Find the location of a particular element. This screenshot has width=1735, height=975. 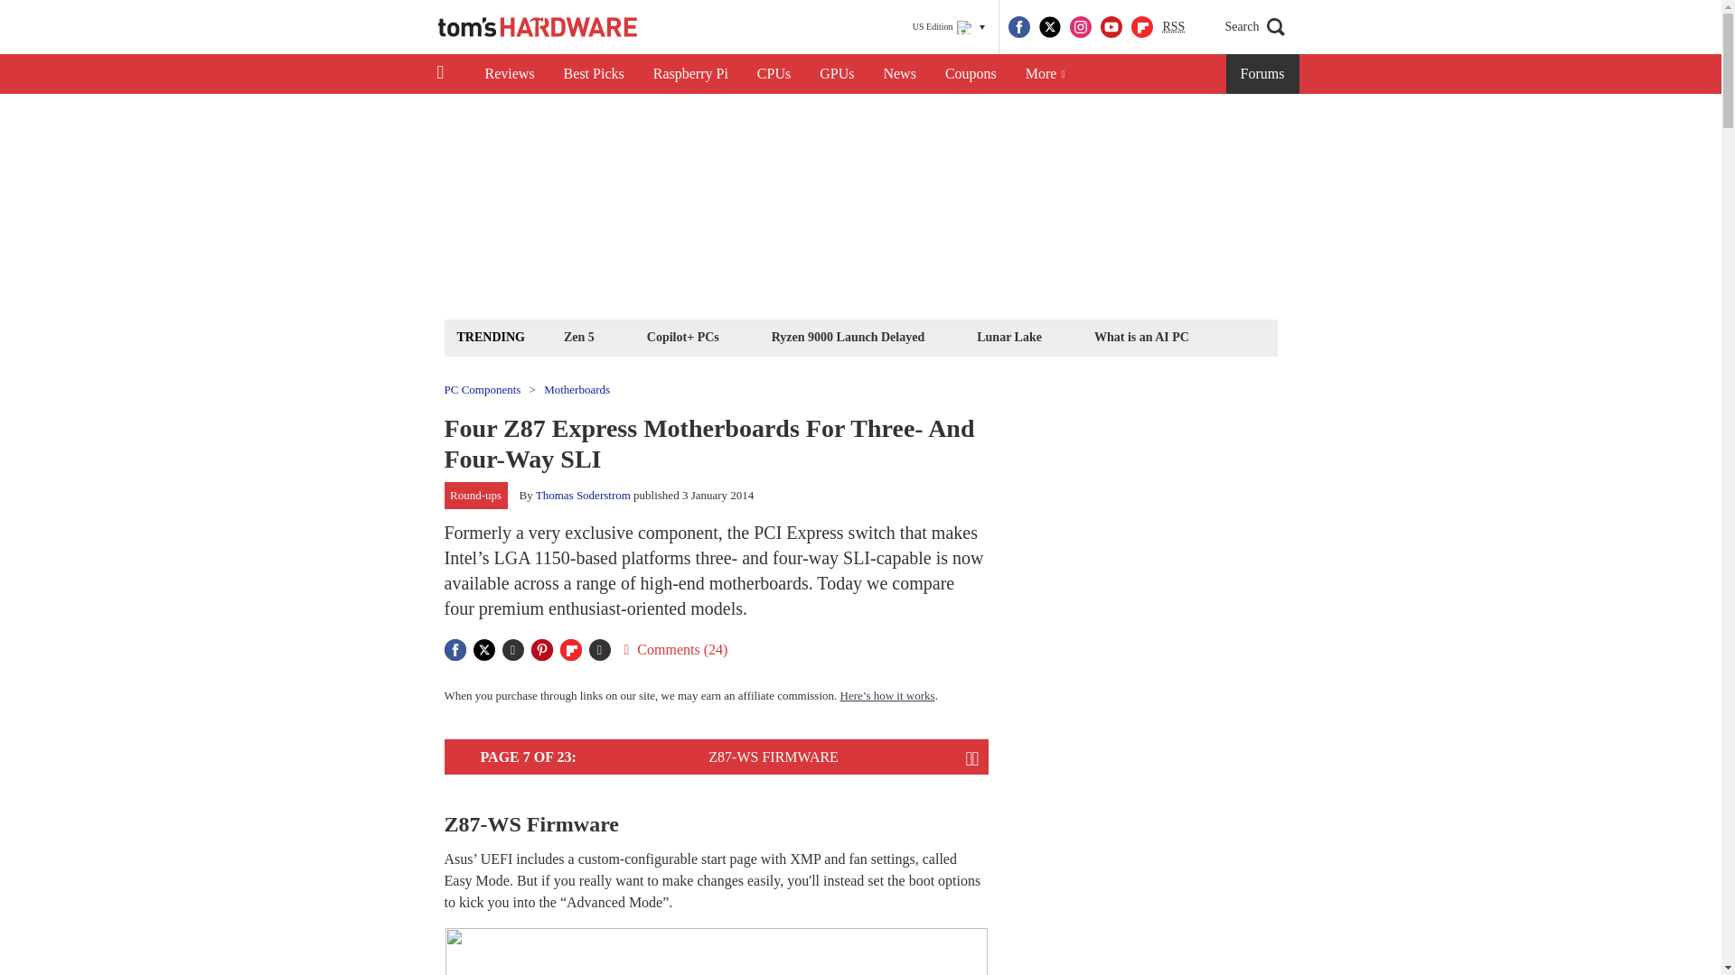

RSS is located at coordinates (1173, 27).